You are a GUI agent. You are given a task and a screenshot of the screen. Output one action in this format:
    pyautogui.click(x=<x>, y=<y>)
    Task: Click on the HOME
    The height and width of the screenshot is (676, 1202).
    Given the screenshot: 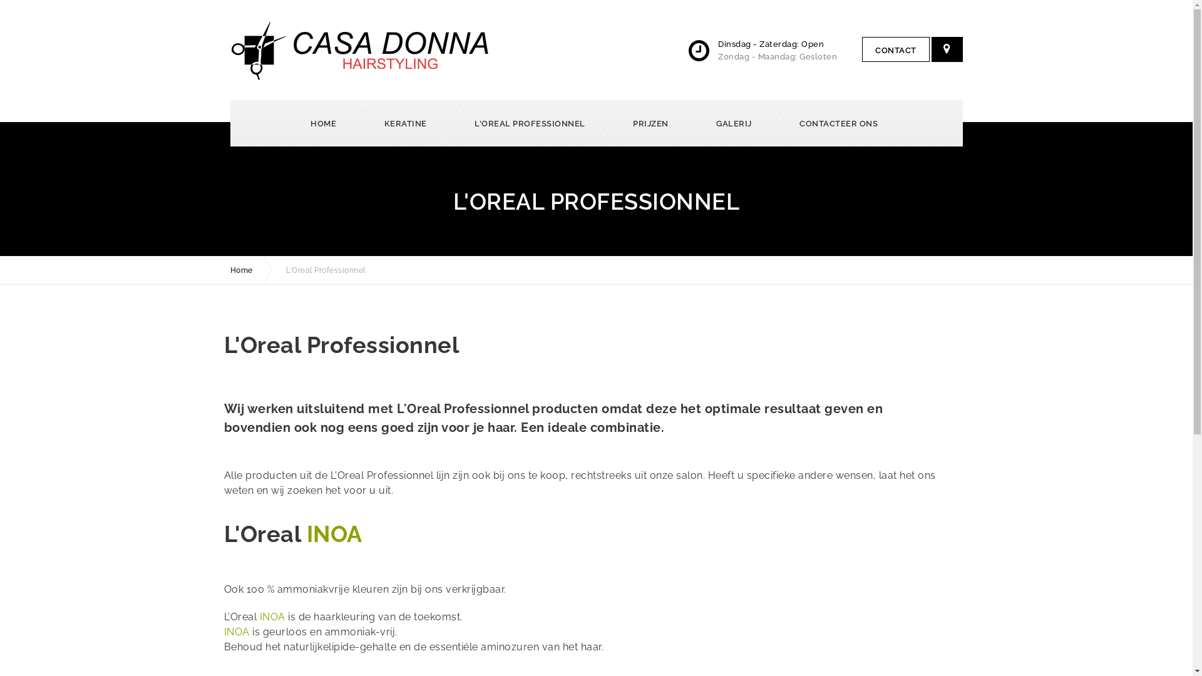 What is the action you would take?
    pyautogui.click(x=326, y=123)
    